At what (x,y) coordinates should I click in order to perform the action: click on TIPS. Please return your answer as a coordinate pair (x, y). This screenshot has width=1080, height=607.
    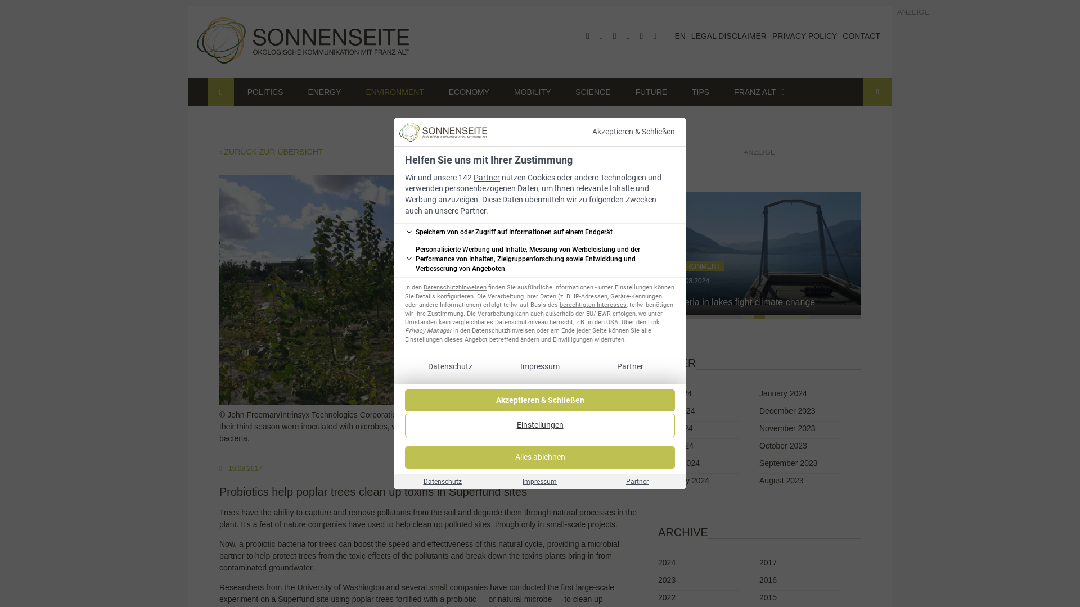
    Looking at the image, I should click on (700, 92).